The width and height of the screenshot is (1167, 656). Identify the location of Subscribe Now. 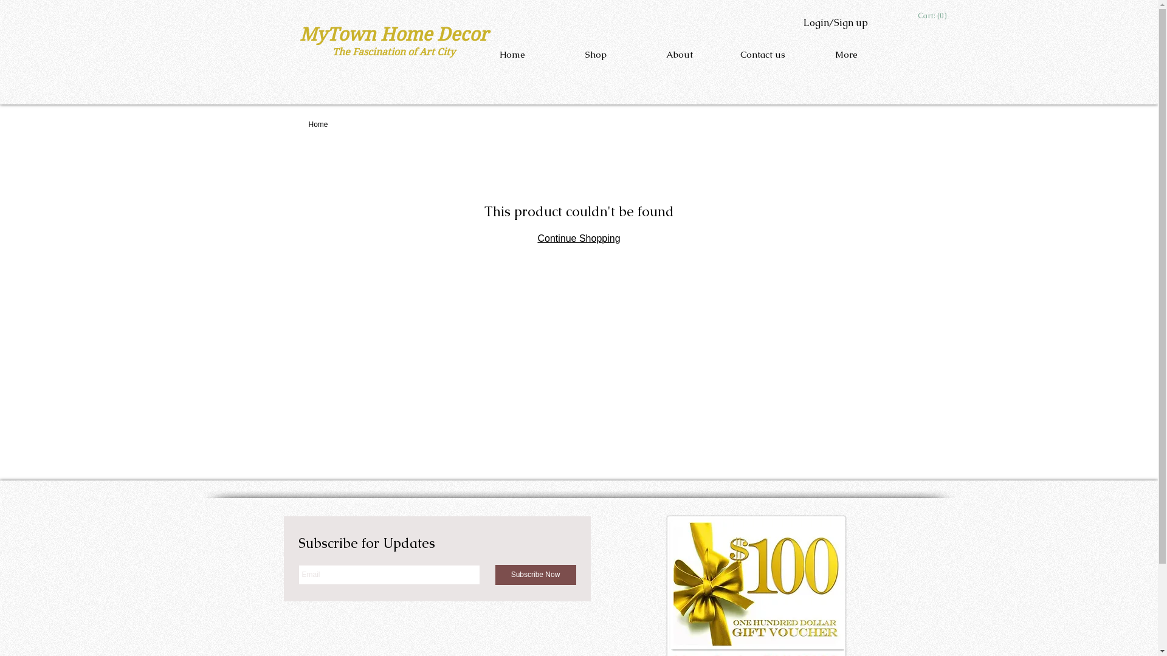
(535, 575).